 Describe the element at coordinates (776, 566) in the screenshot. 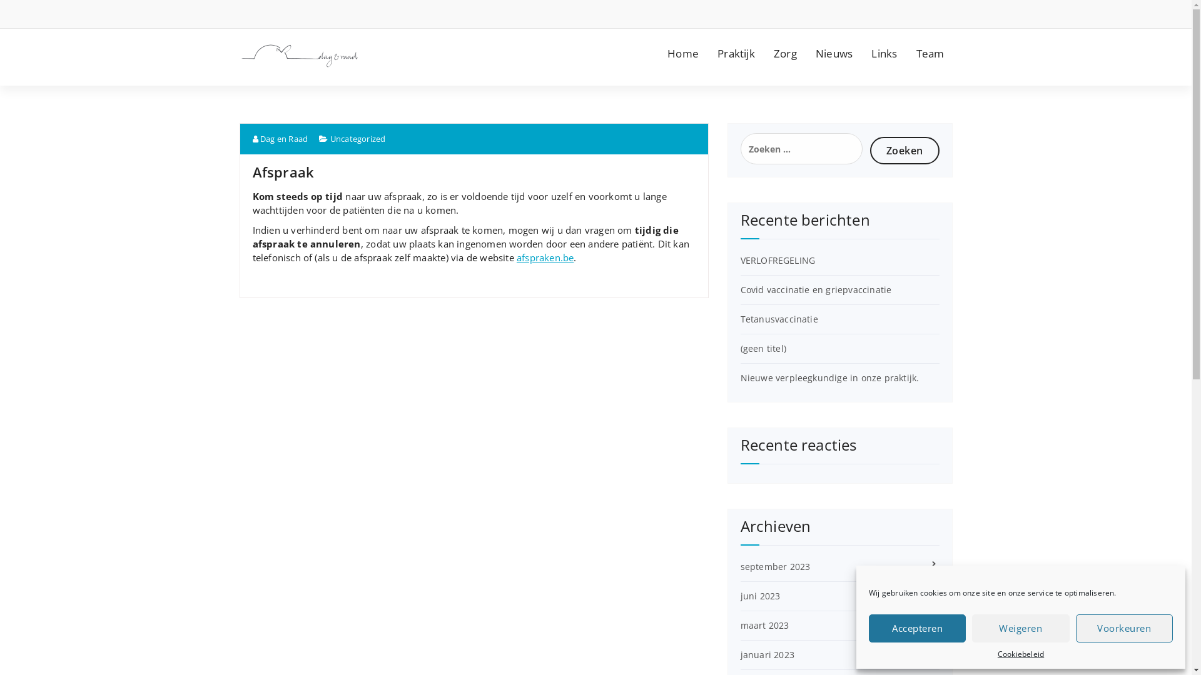

I see `september 2023` at that location.